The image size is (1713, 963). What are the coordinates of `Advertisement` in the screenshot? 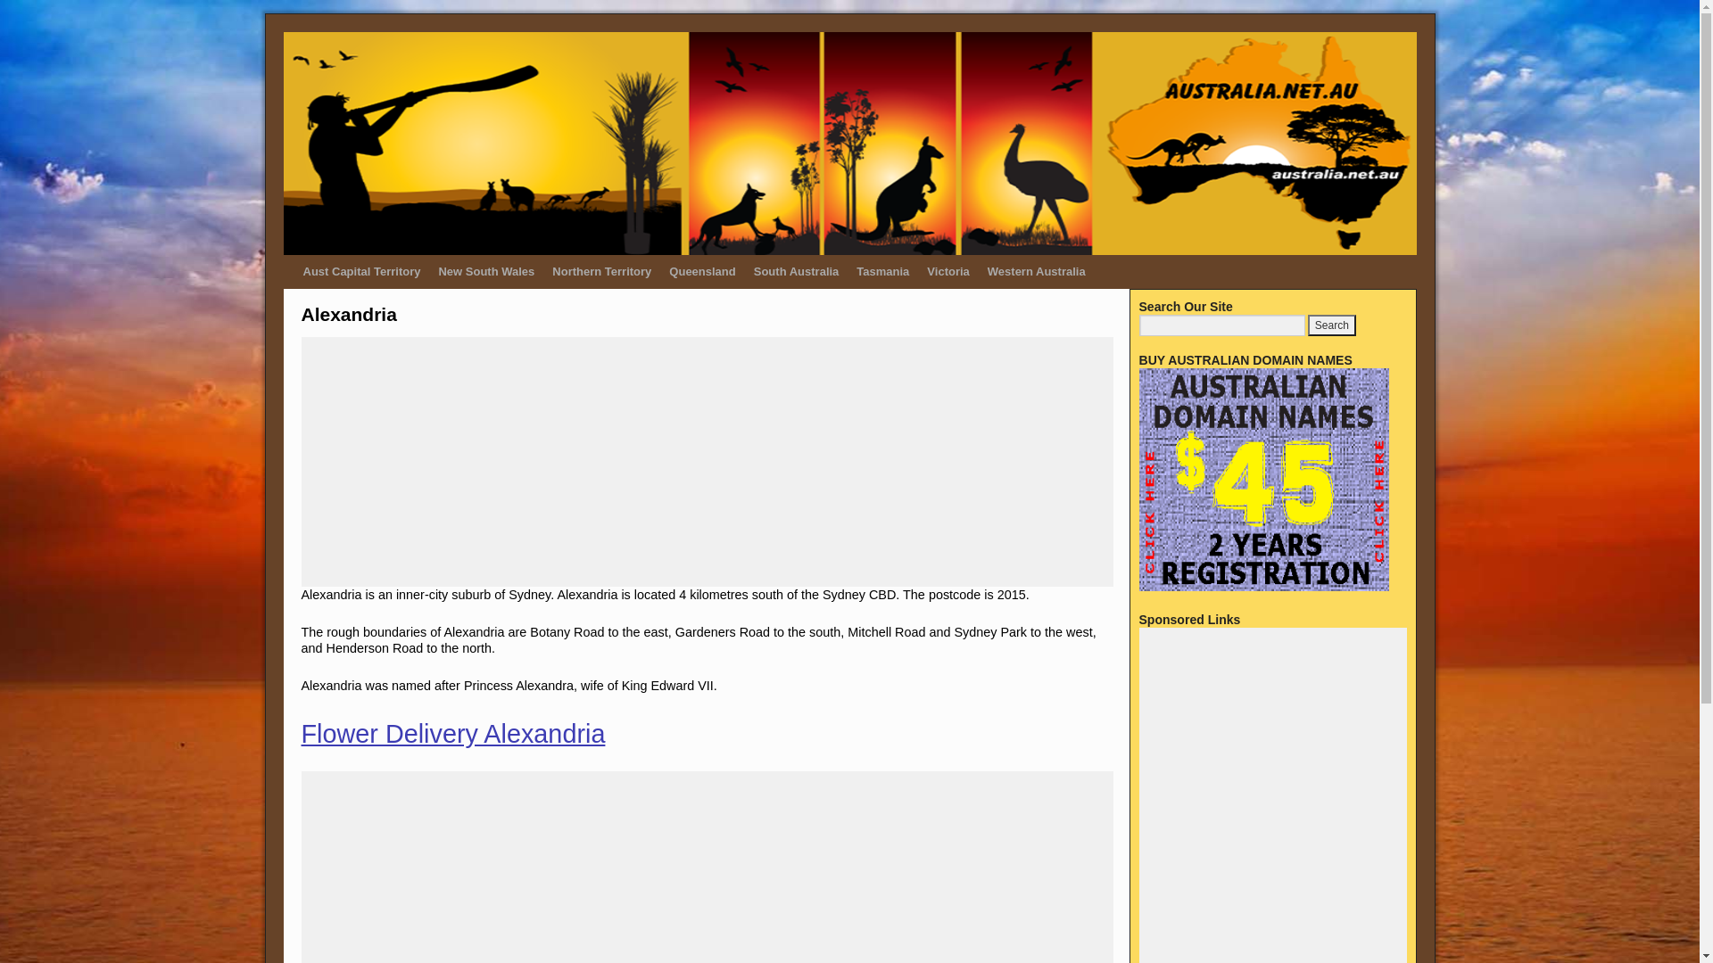 It's located at (708, 462).